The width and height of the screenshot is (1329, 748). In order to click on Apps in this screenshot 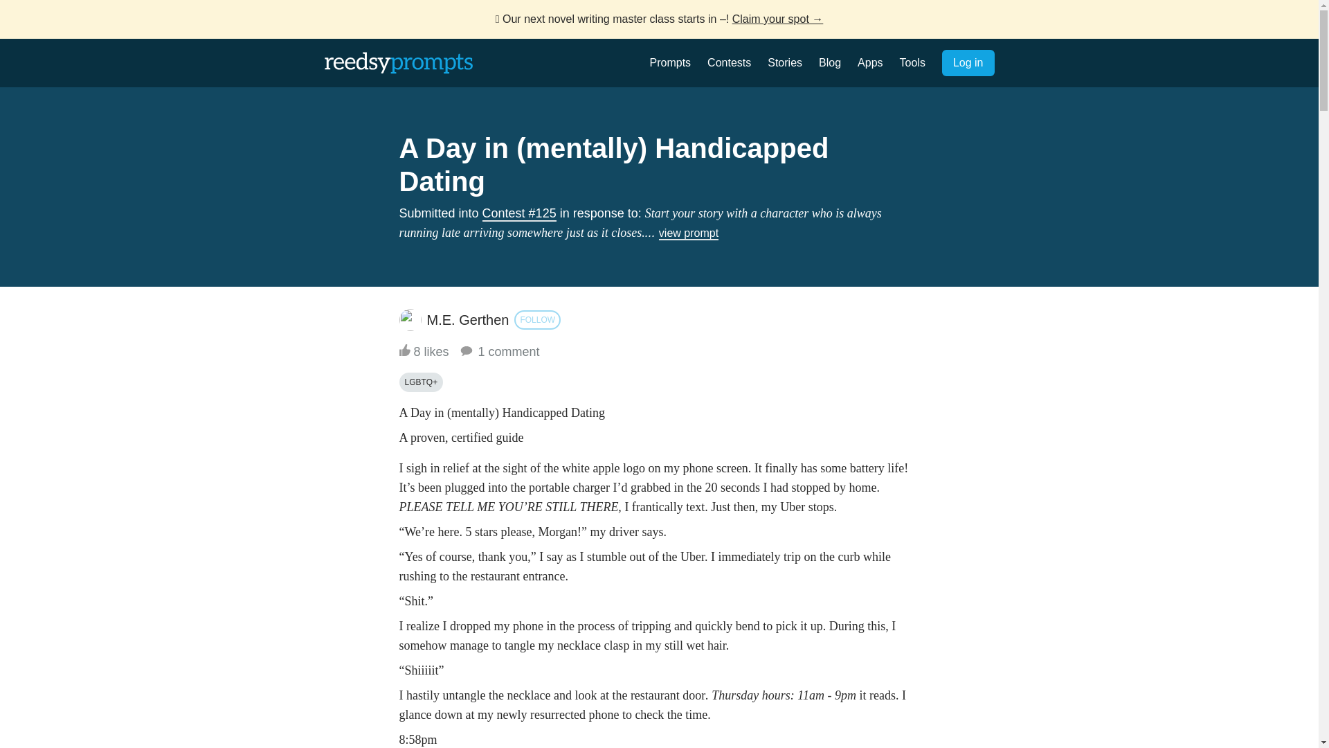, I will do `click(869, 62)`.